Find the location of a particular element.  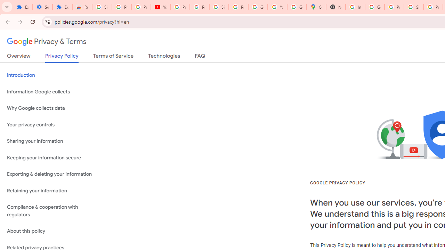

Keeping your information secure is located at coordinates (53, 158).